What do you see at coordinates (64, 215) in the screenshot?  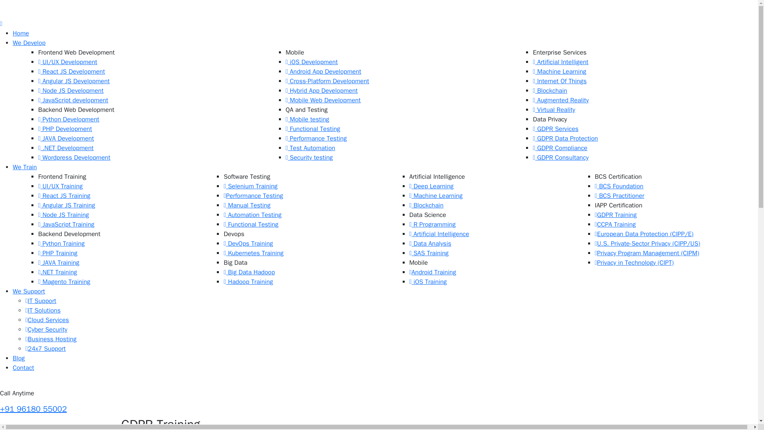 I see `Node JS Training` at bounding box center [64, 215].